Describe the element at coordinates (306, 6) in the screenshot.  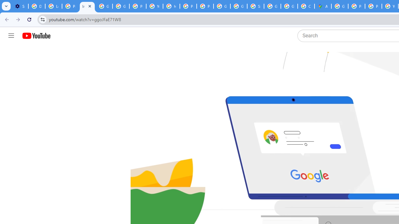
I see `Create your Google Account` at that location.